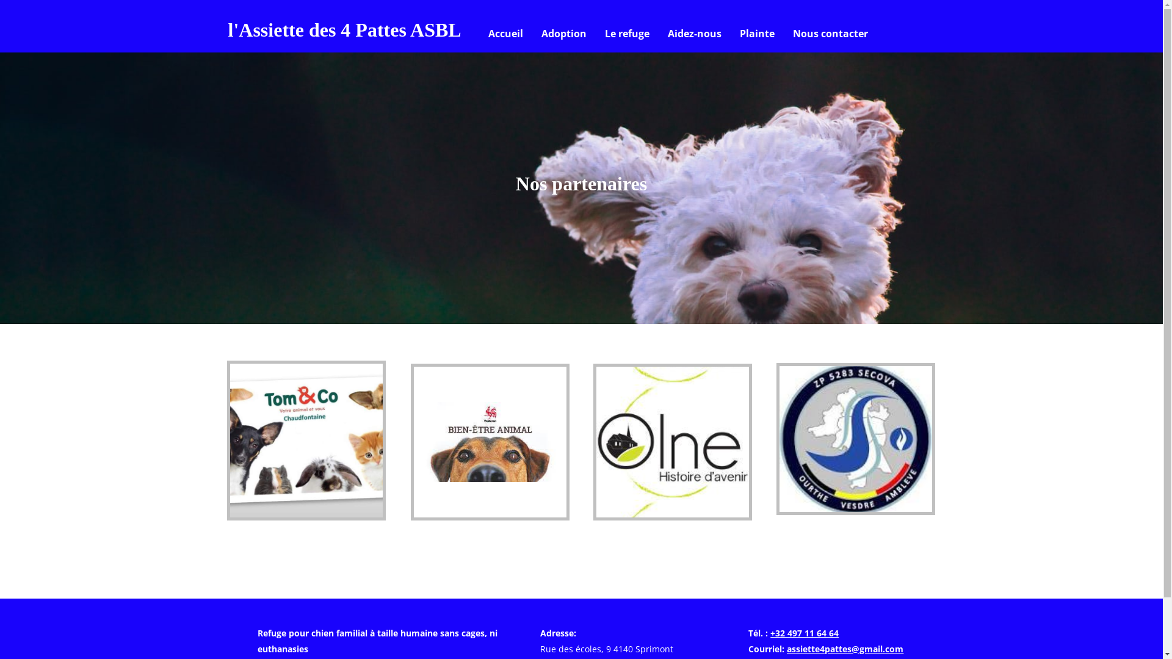  I want to click on Accueil, so click(505, 34).